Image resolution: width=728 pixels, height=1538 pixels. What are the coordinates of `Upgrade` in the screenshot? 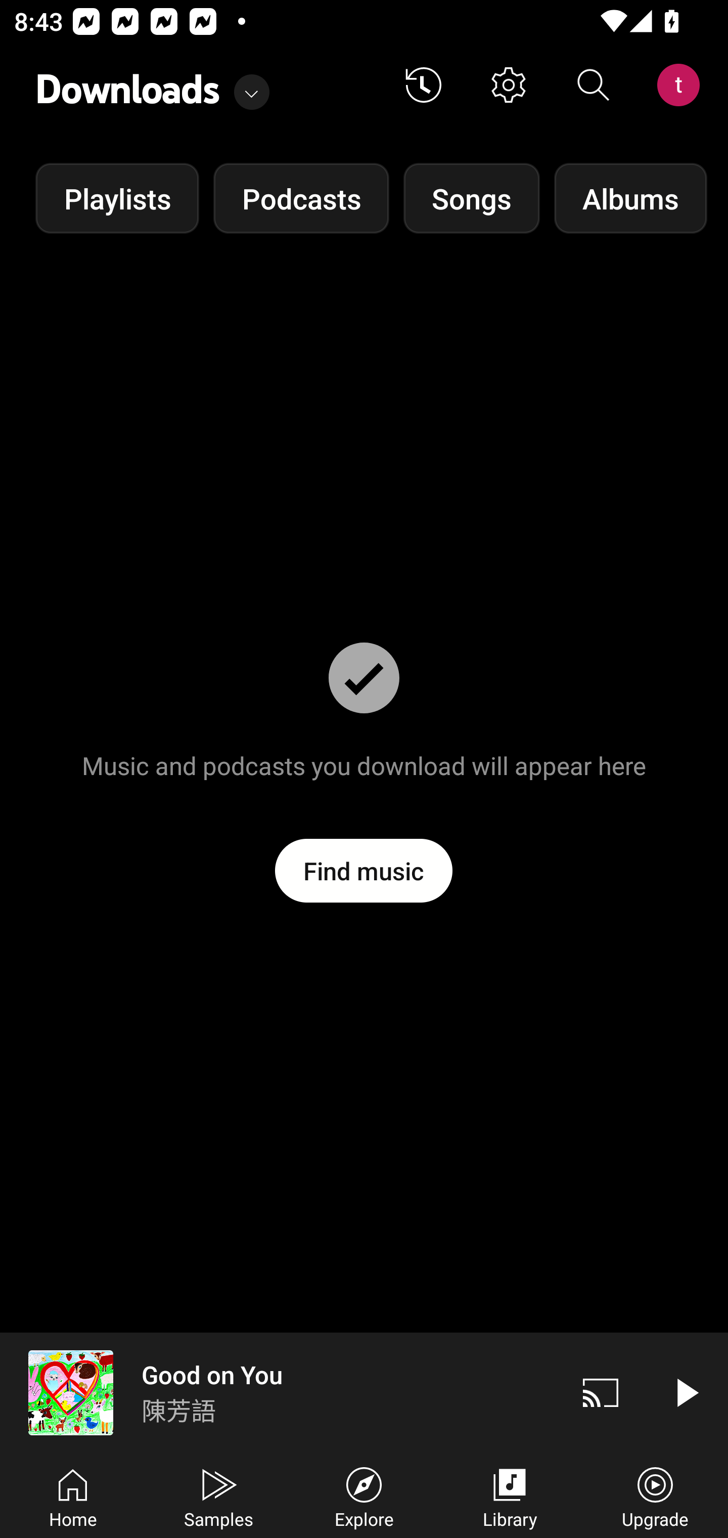 It's located at (655, 1496).